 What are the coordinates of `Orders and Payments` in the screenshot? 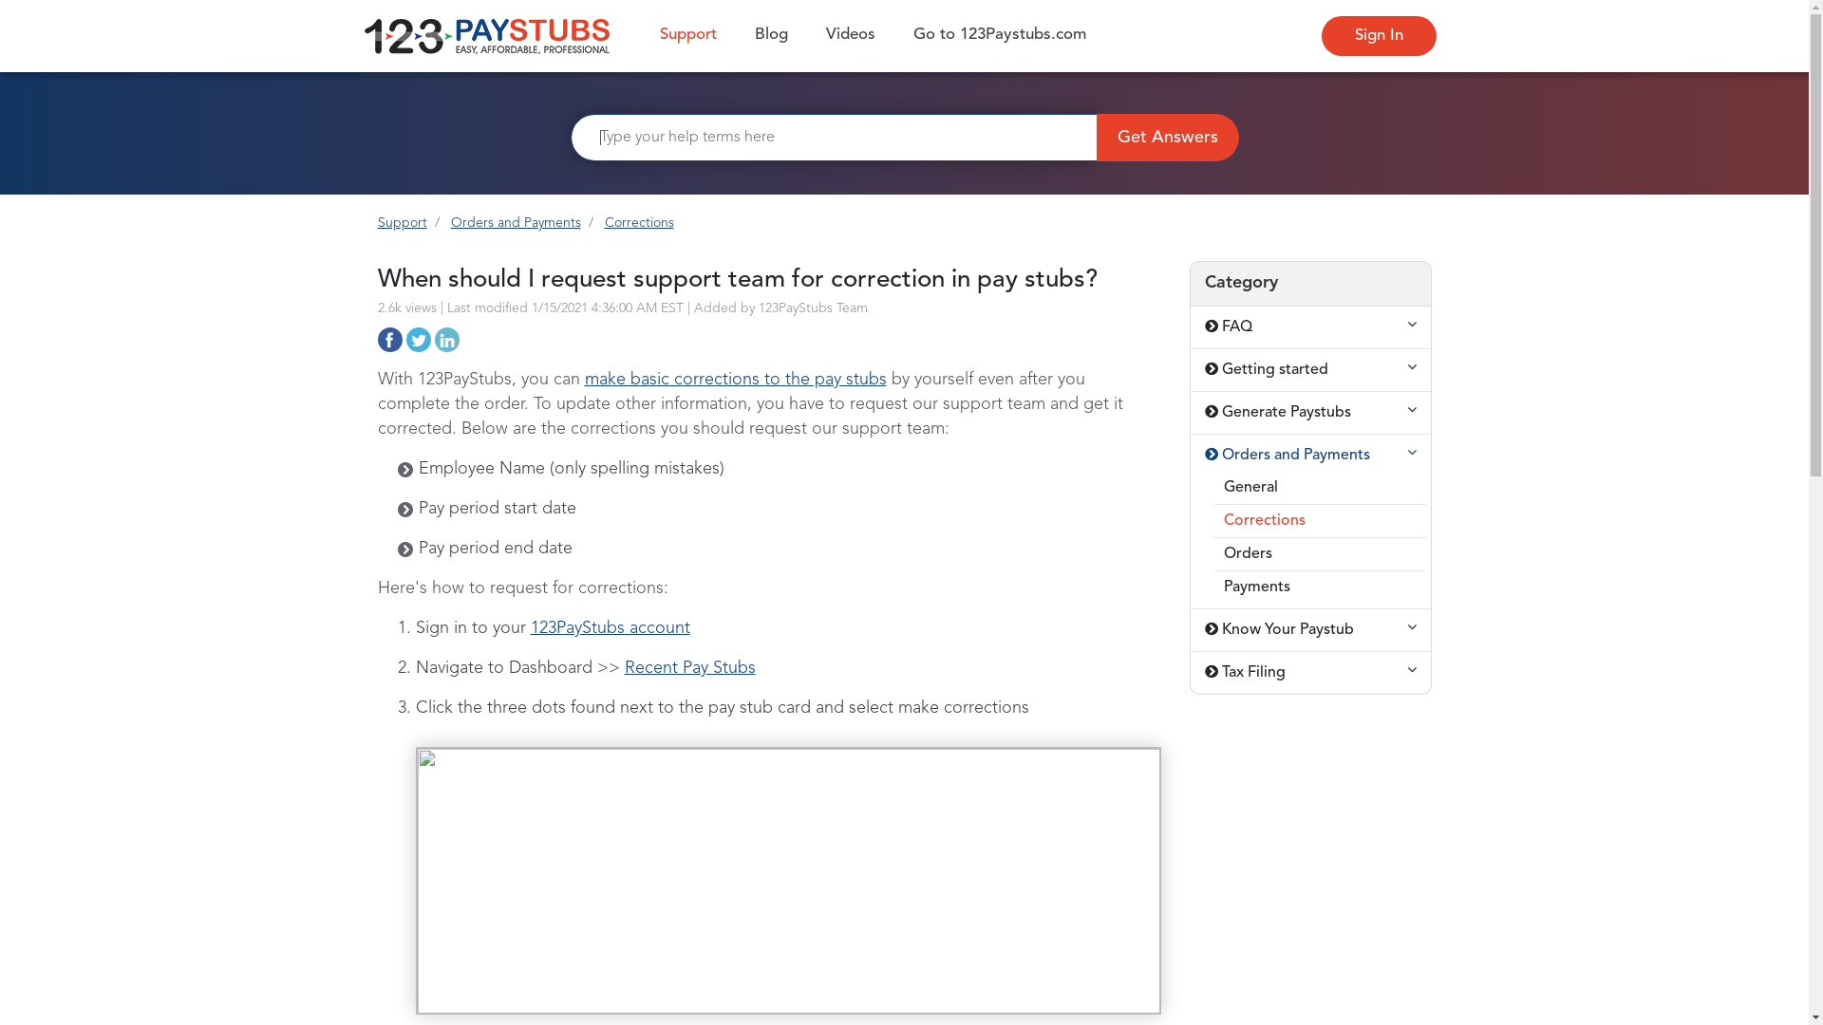 It's located at (1310, 456).